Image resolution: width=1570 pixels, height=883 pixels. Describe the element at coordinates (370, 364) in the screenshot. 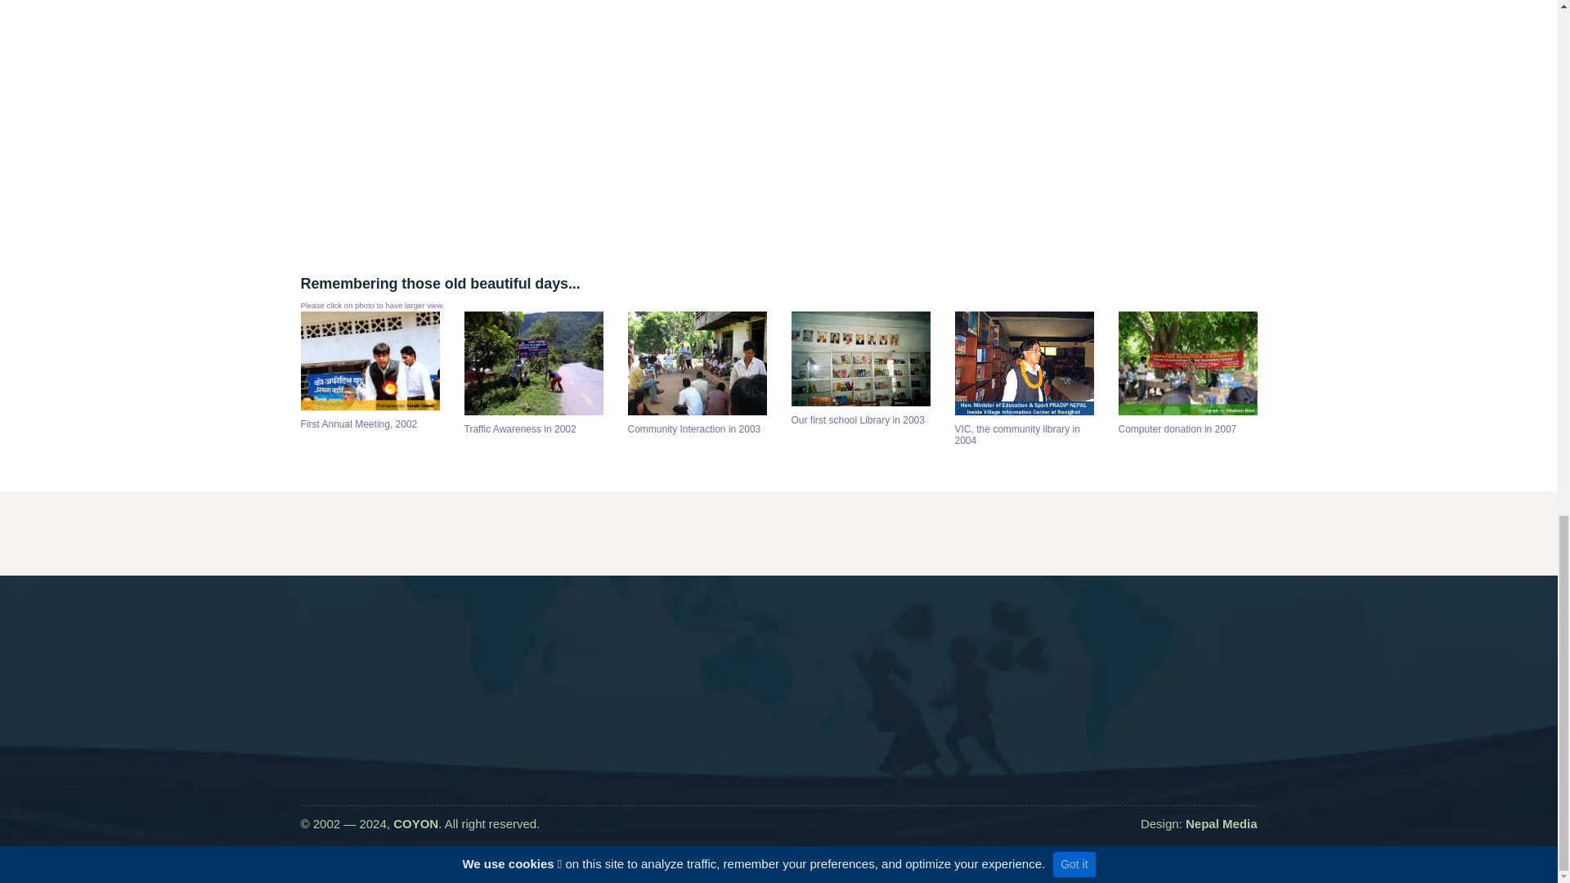

I see `First Annual Meeting of COYON in 2002` at that location.